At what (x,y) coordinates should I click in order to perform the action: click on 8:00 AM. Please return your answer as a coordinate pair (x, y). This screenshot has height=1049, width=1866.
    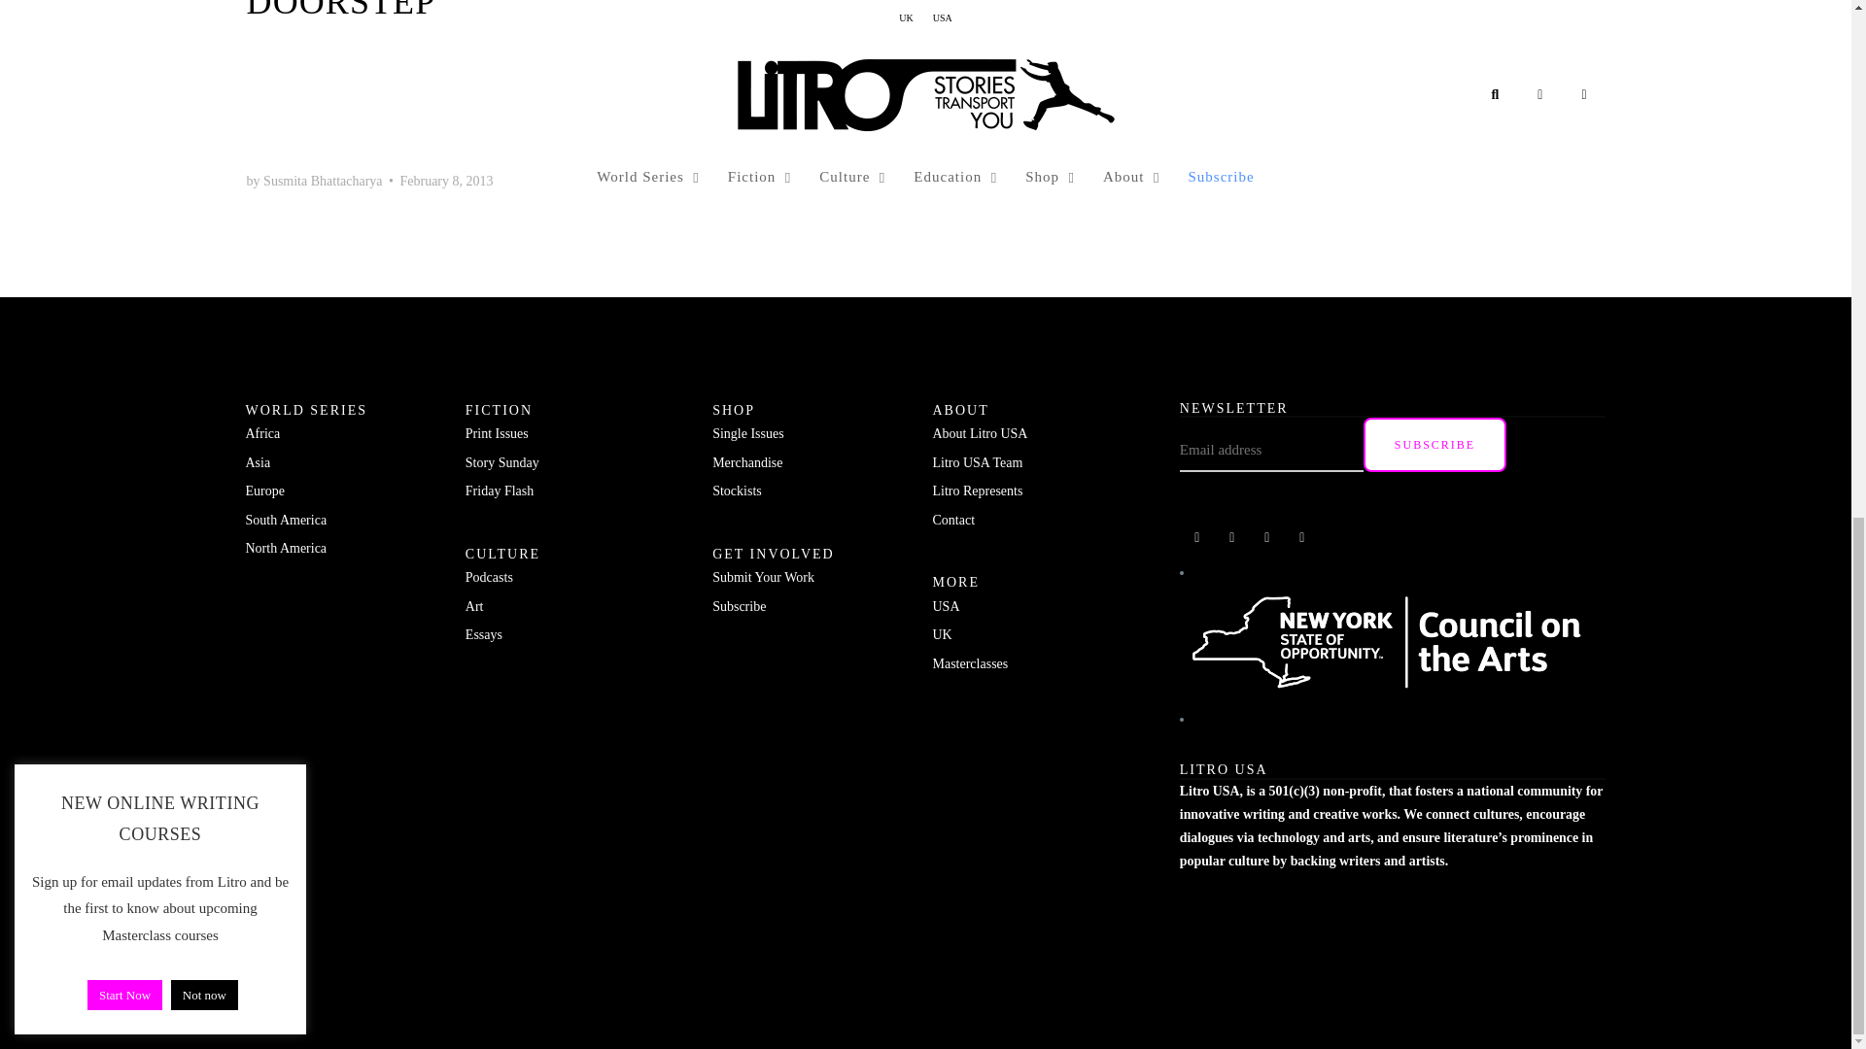
    Looking at the image, I should click on (445, 181).